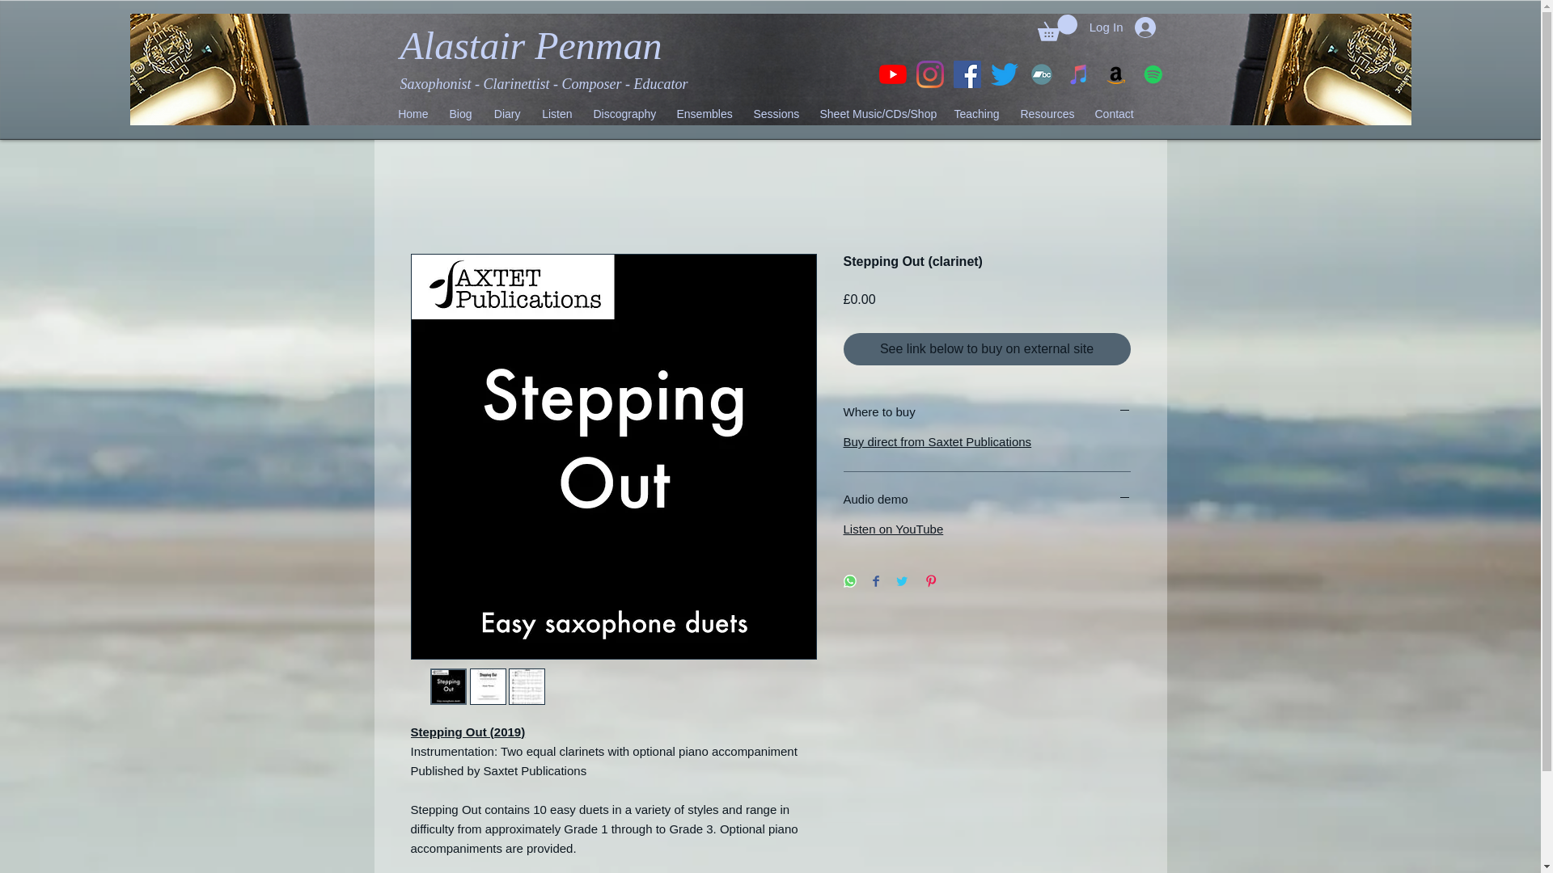 The image size is (1553, 873). I want to click on Log In, so click(1132, 27).